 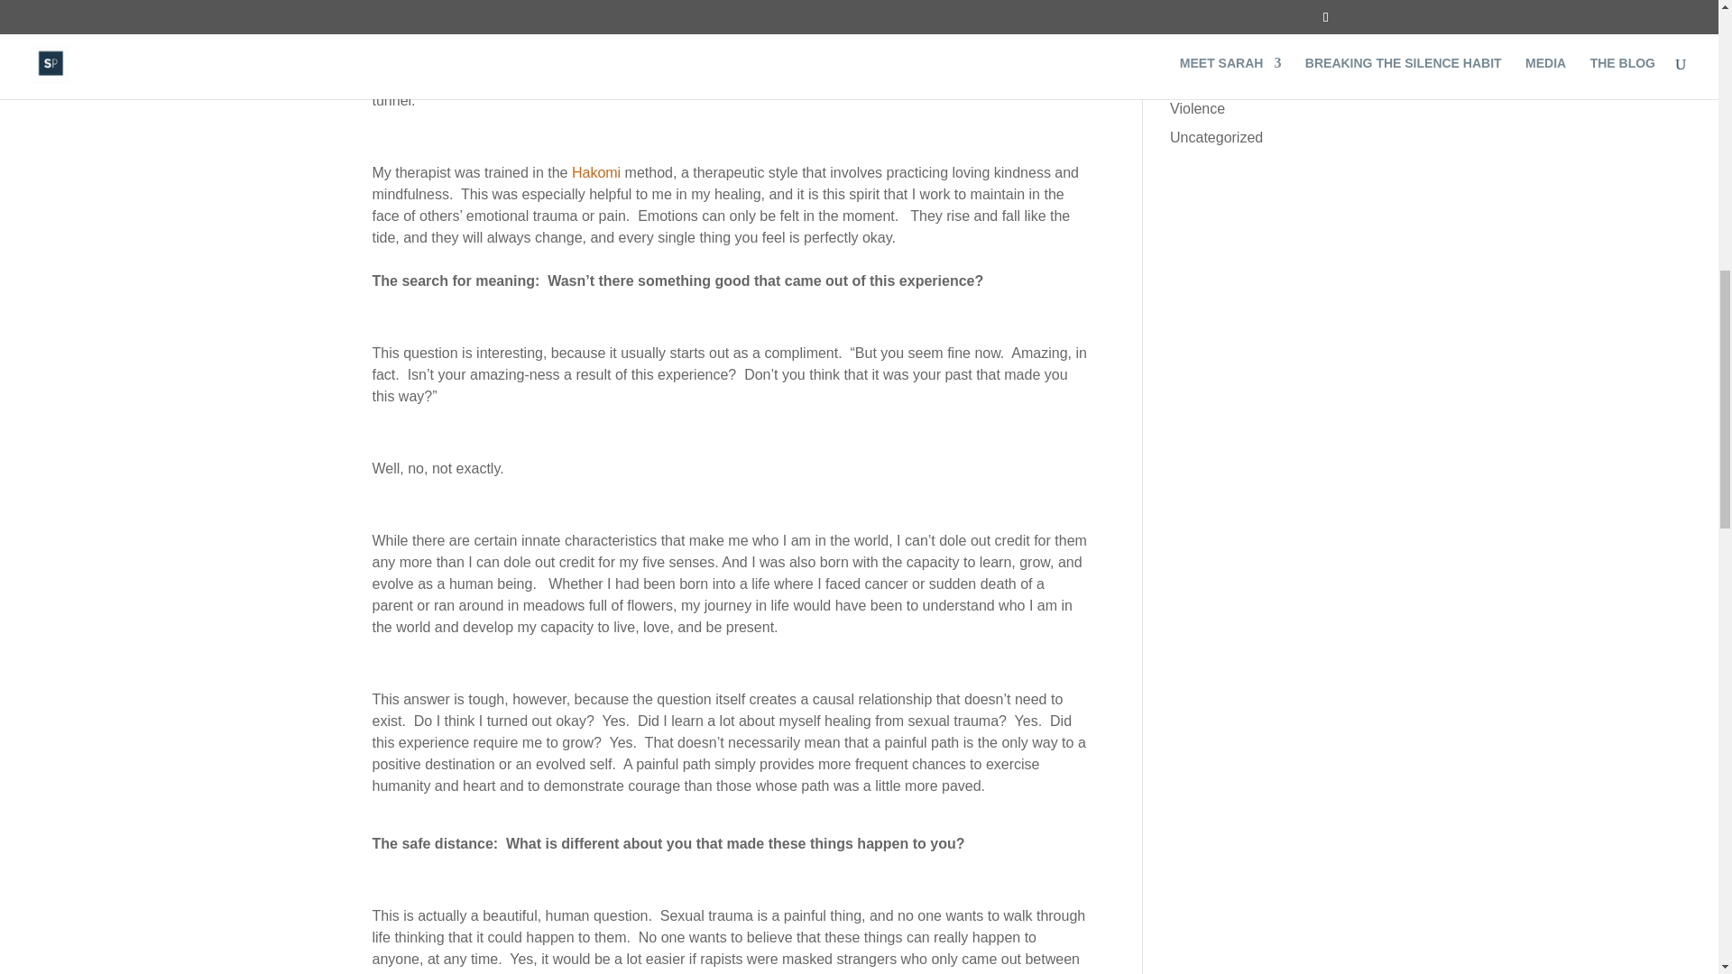 I want to click on Hakomi, so click(x=595, y=171).